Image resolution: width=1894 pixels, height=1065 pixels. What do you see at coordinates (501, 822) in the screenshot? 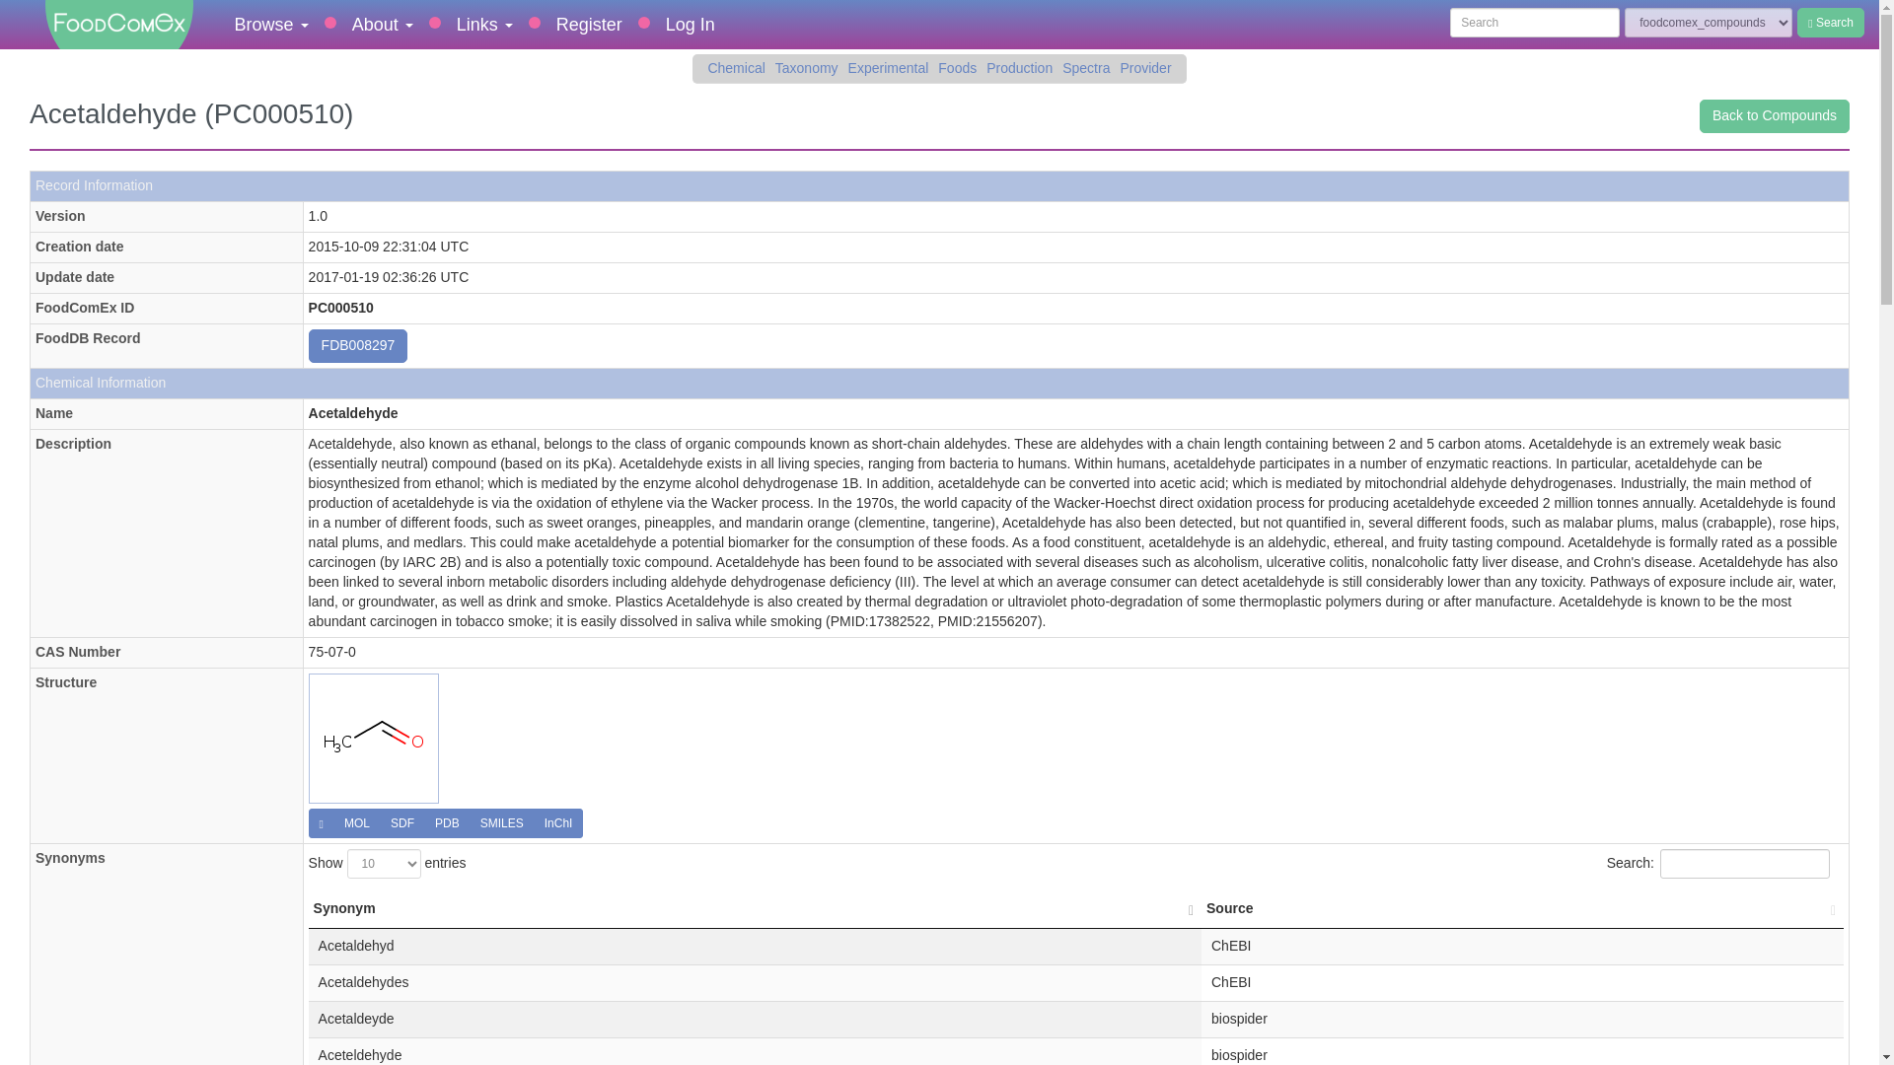
I see `SMILES` at bounding box center [501, 822].